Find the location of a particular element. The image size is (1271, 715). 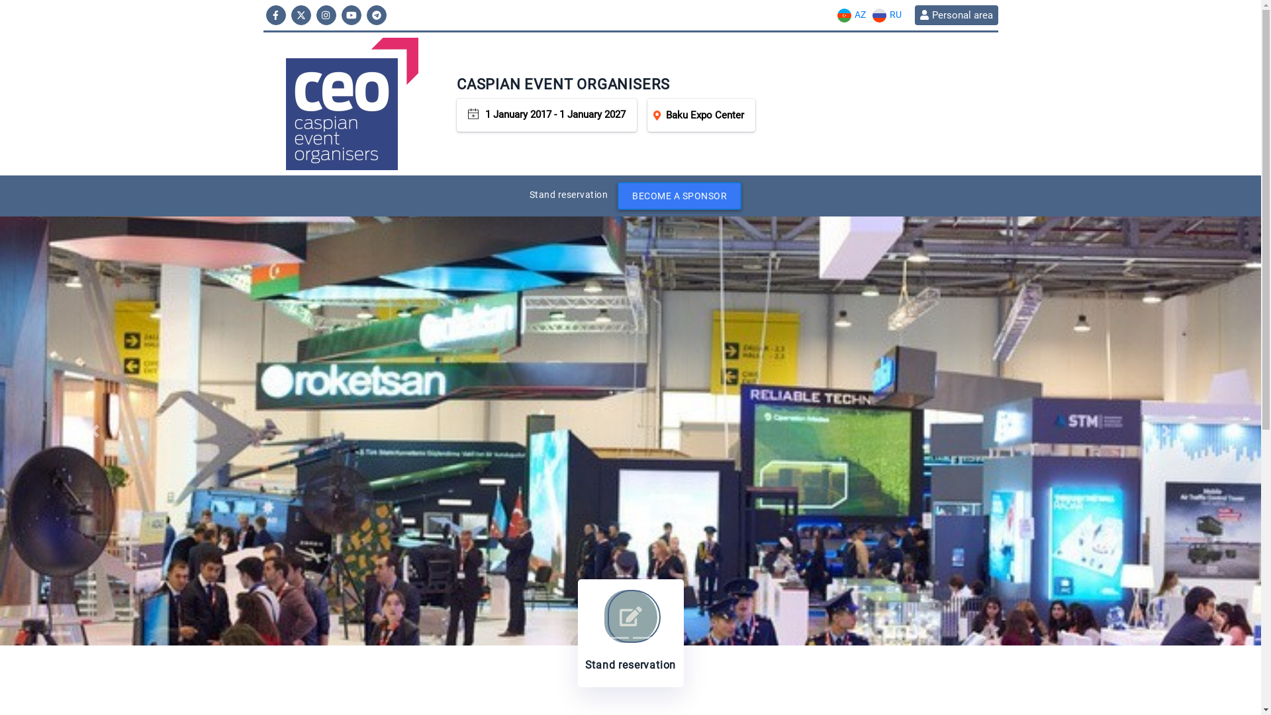

BECOME A SPONSOR is located at coordinates (679, 196).